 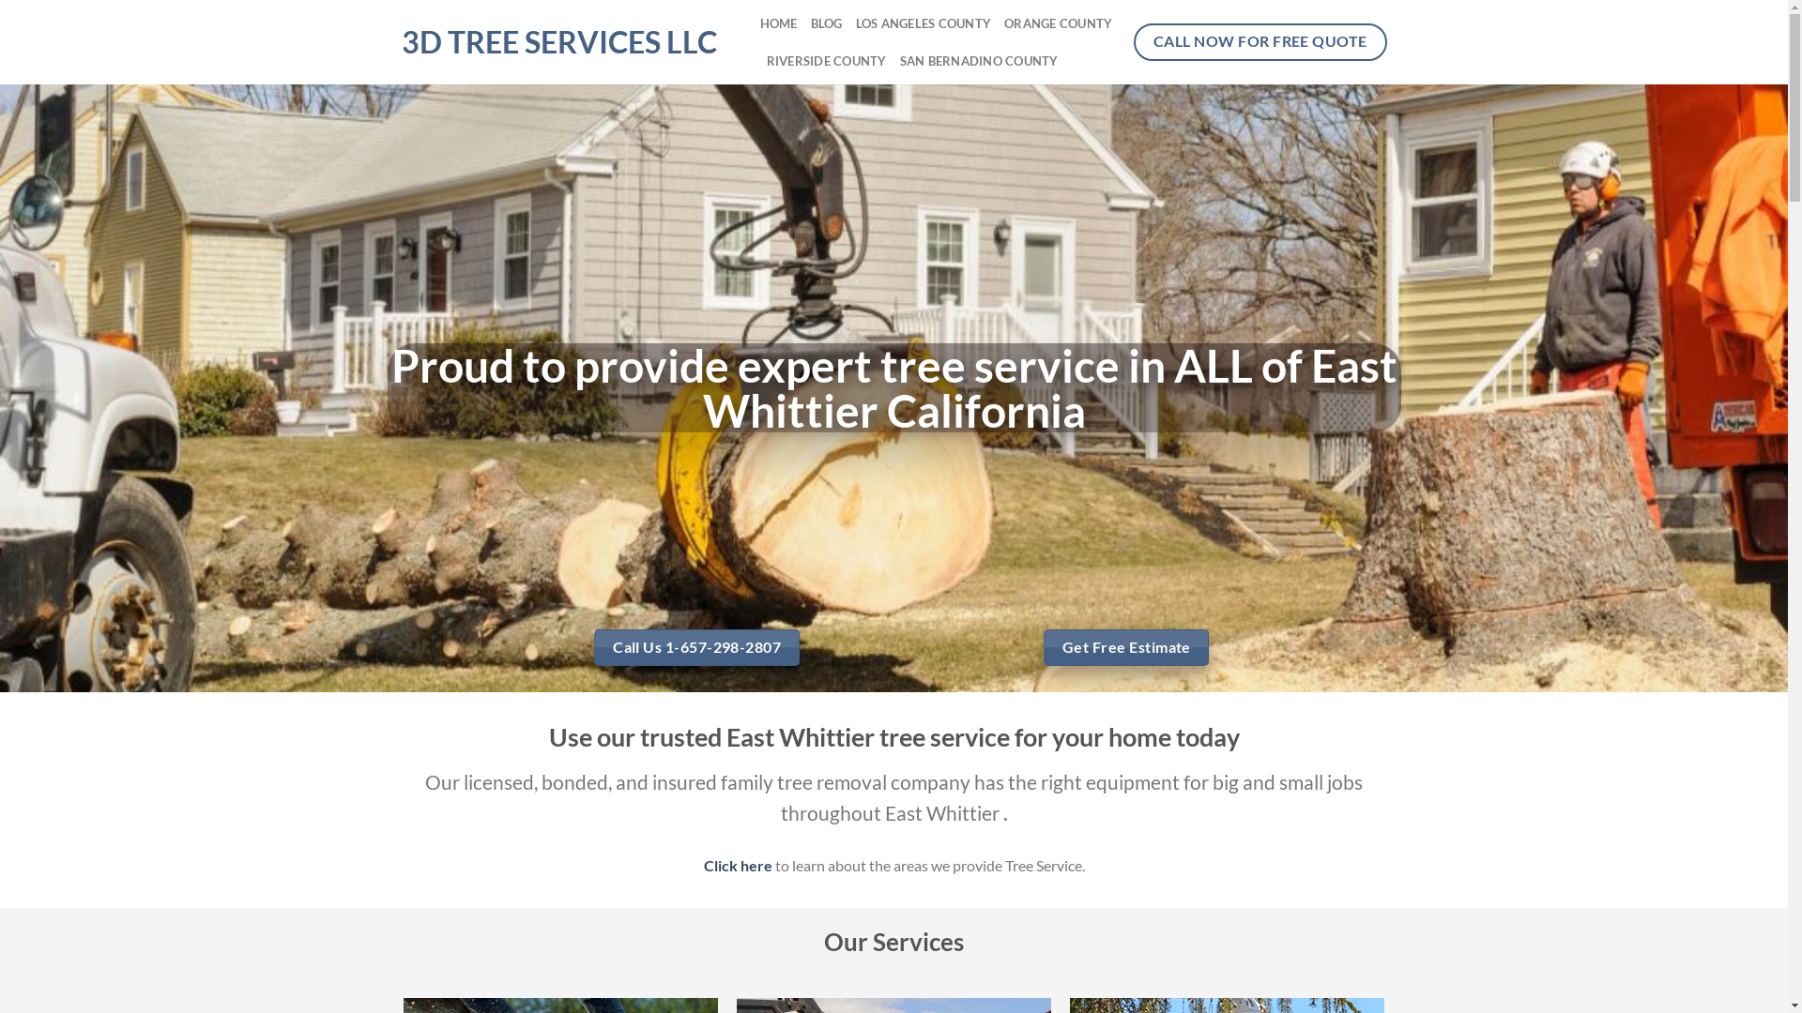 I want to click on Get Free Estimate, so click(x=1126, y=647).